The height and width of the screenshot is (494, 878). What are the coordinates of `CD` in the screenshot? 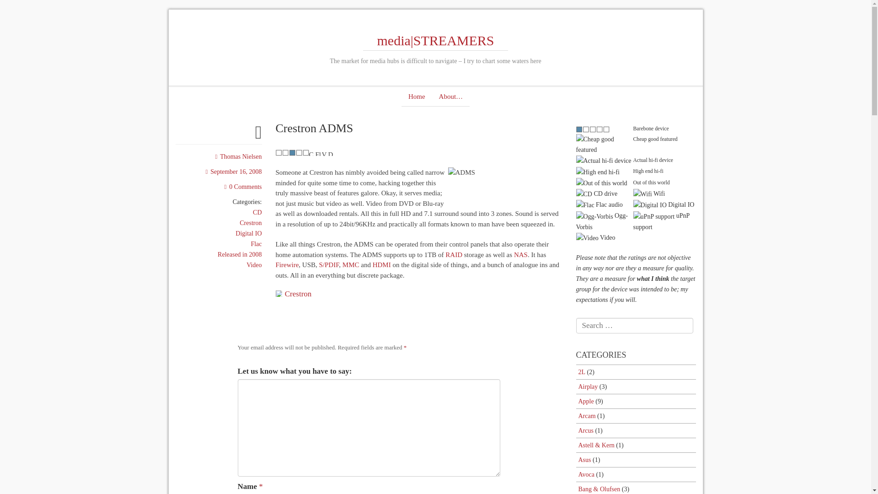 It's located at (312, 153).